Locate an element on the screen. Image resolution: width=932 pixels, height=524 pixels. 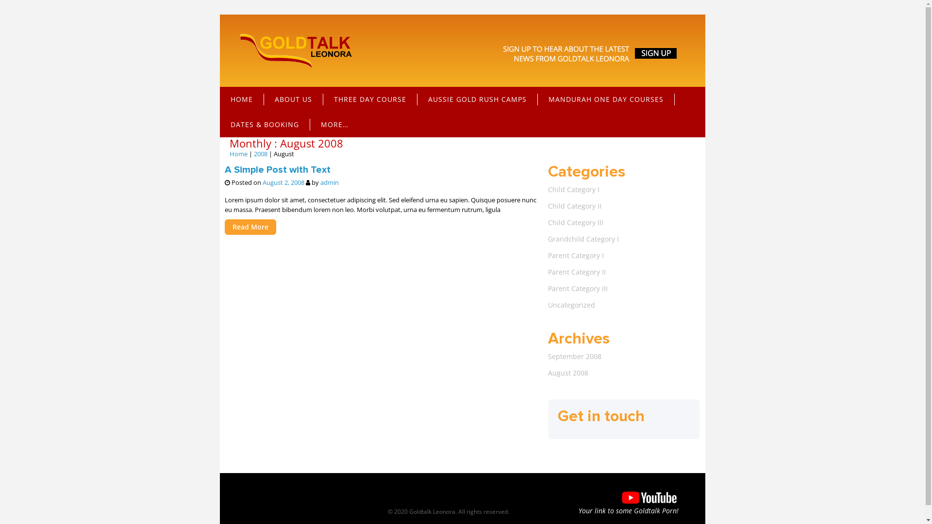
Child Category II is located at coordinates (624, 210).